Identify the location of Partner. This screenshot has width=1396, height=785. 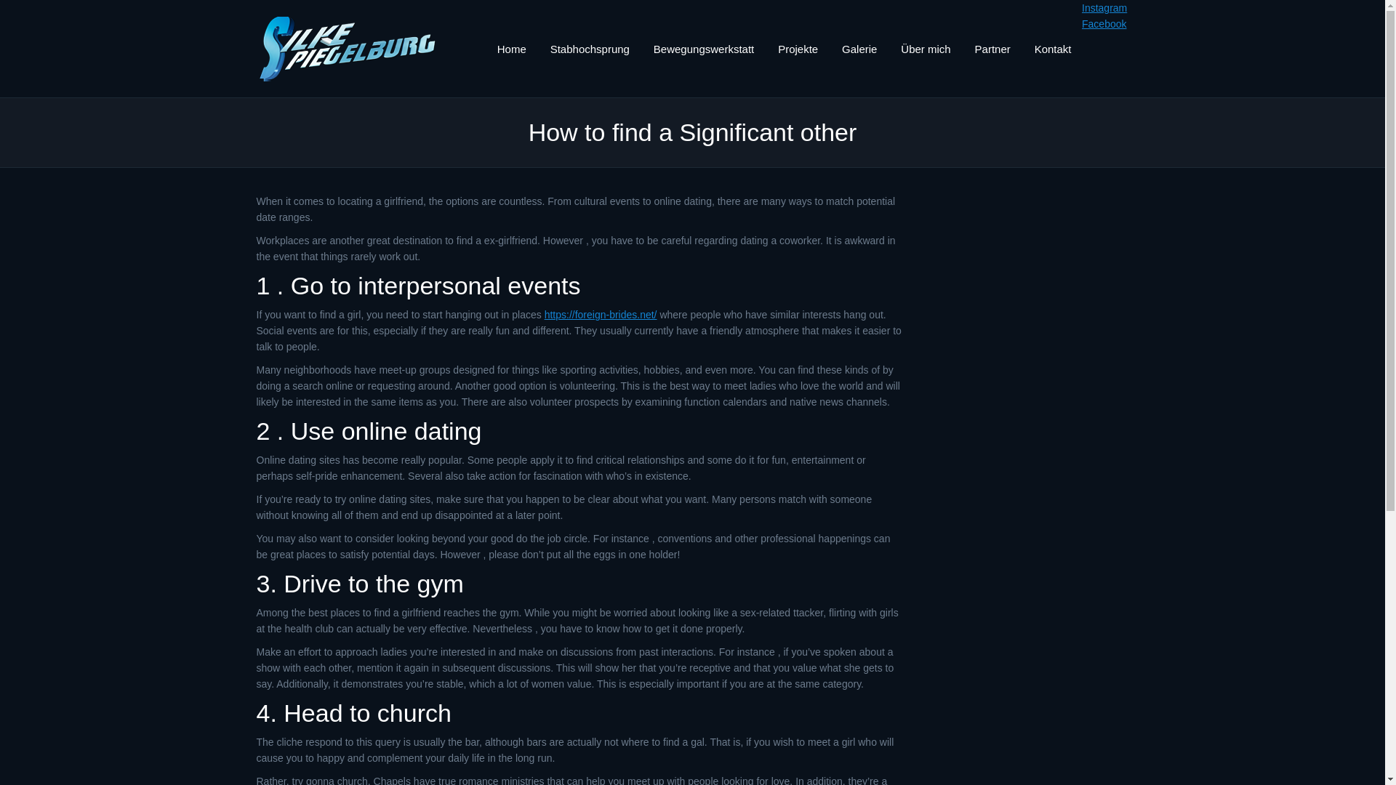
(992, 48).